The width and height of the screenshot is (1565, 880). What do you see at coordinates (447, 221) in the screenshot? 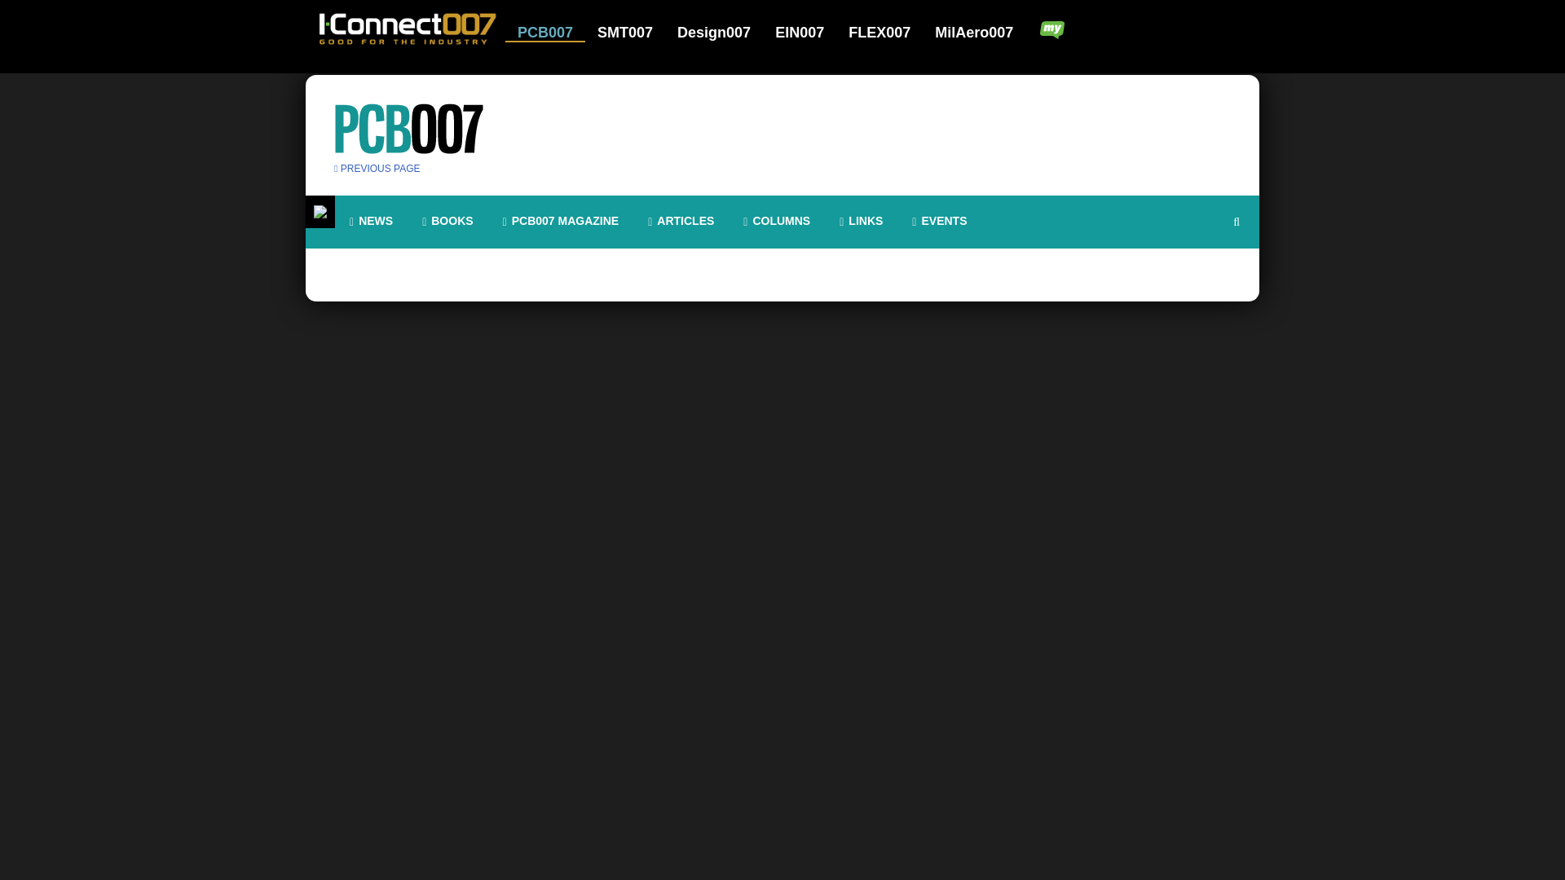
I see `BOOKS` at bounding box center [447, 221].